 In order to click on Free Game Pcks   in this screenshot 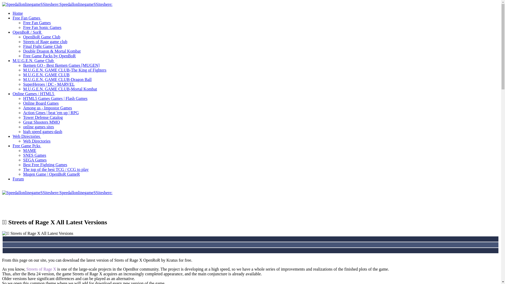, I will do `click(27, 146)`.